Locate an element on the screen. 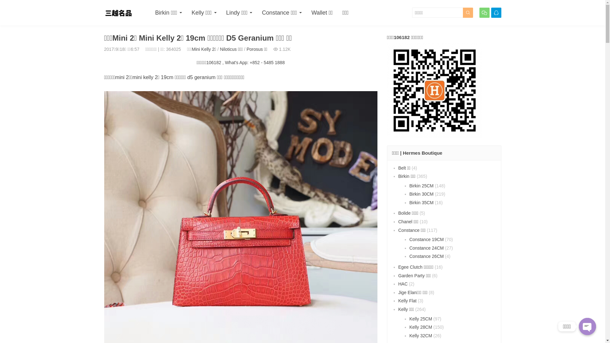 The height and width of the screenshot is (343, 610). HAC is located at coordinates (403, 284).